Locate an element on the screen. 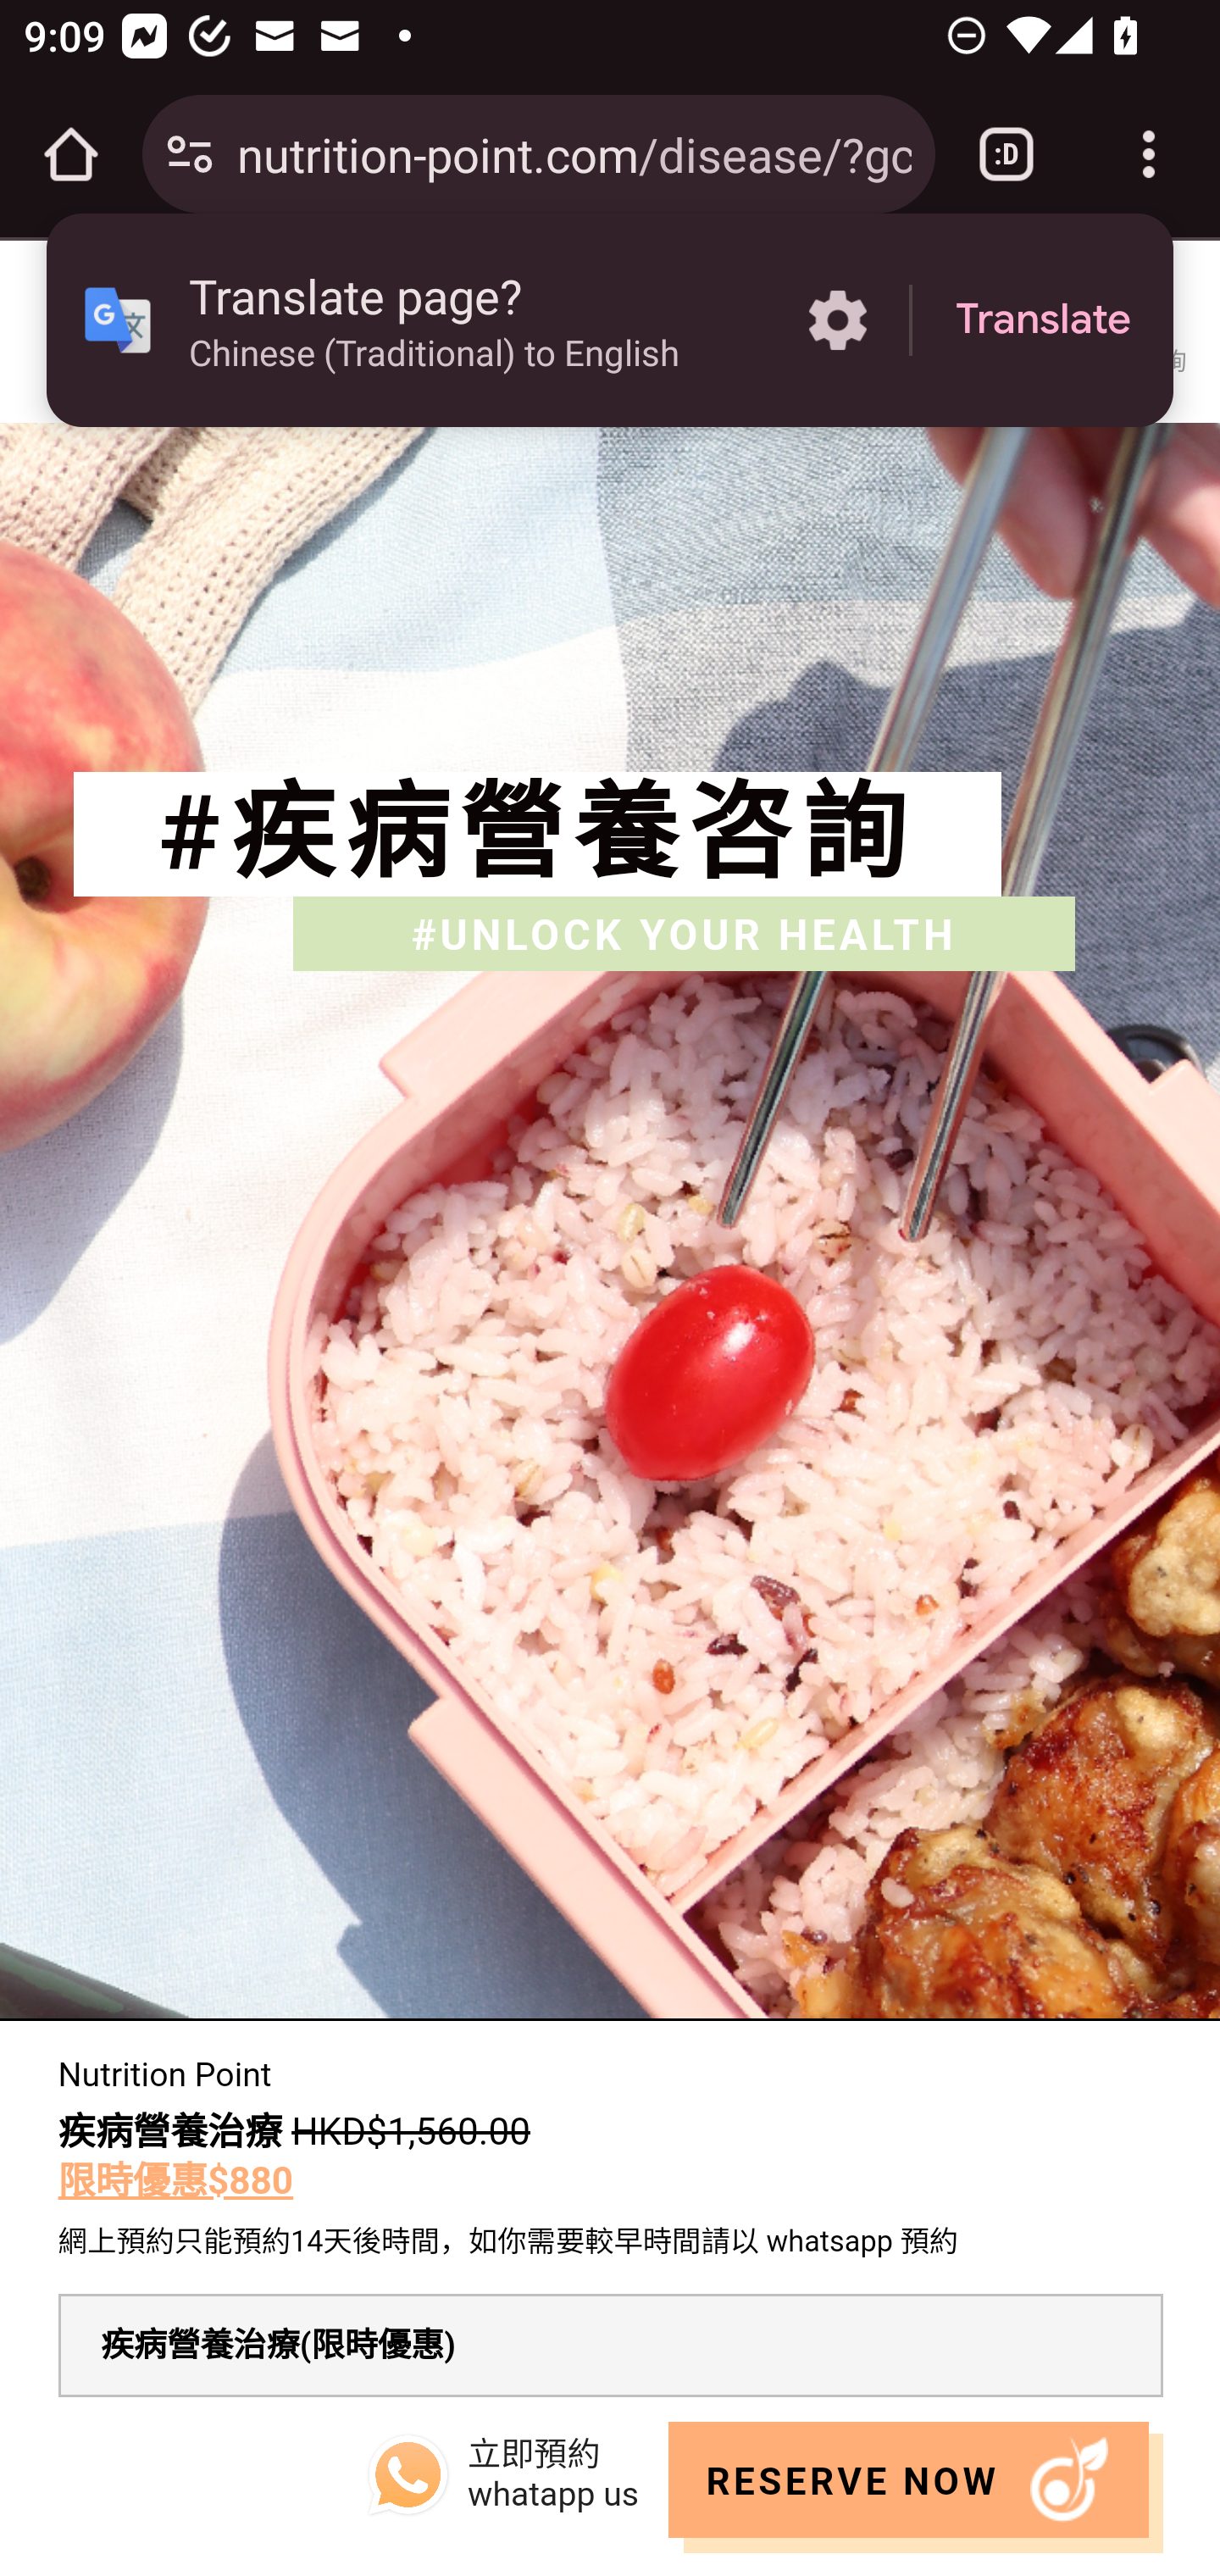  More options in the Translate page? is located at coordinates (837, 320).